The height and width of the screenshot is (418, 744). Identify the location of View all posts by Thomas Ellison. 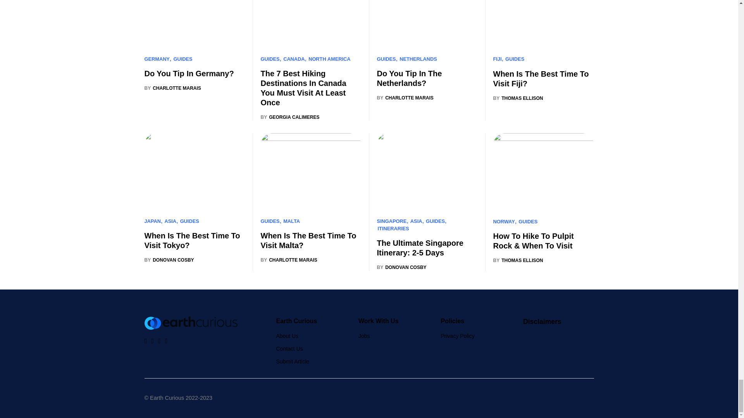
(518, 260).